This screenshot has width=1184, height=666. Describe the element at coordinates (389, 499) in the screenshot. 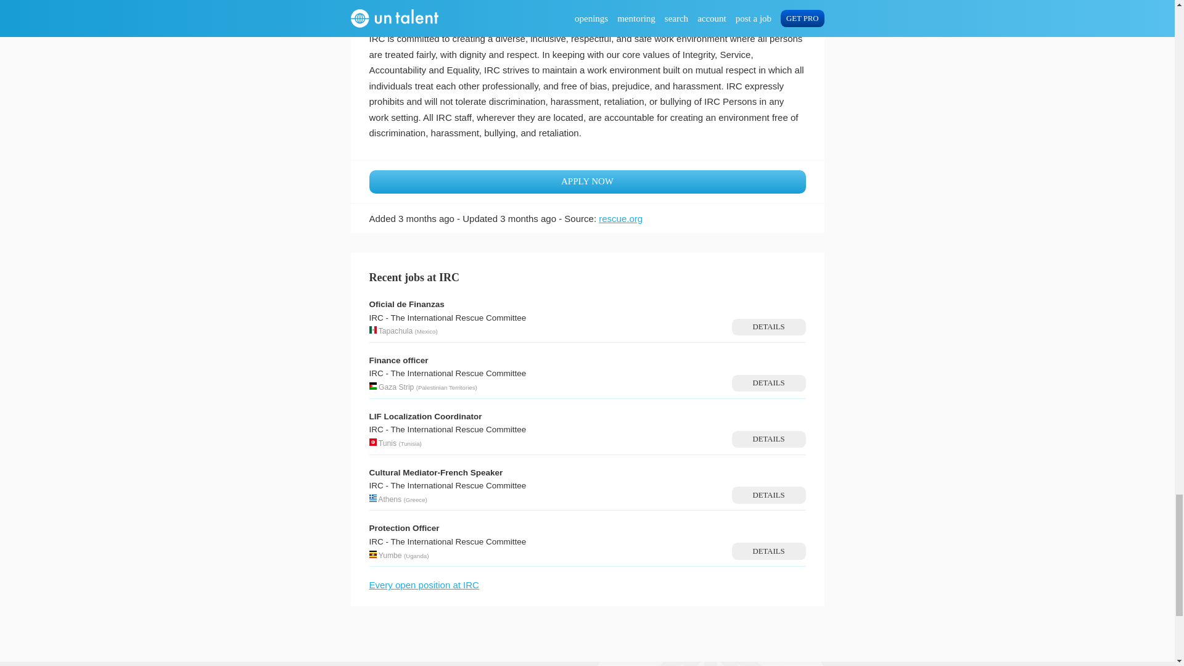

I see `Athens` at that location.